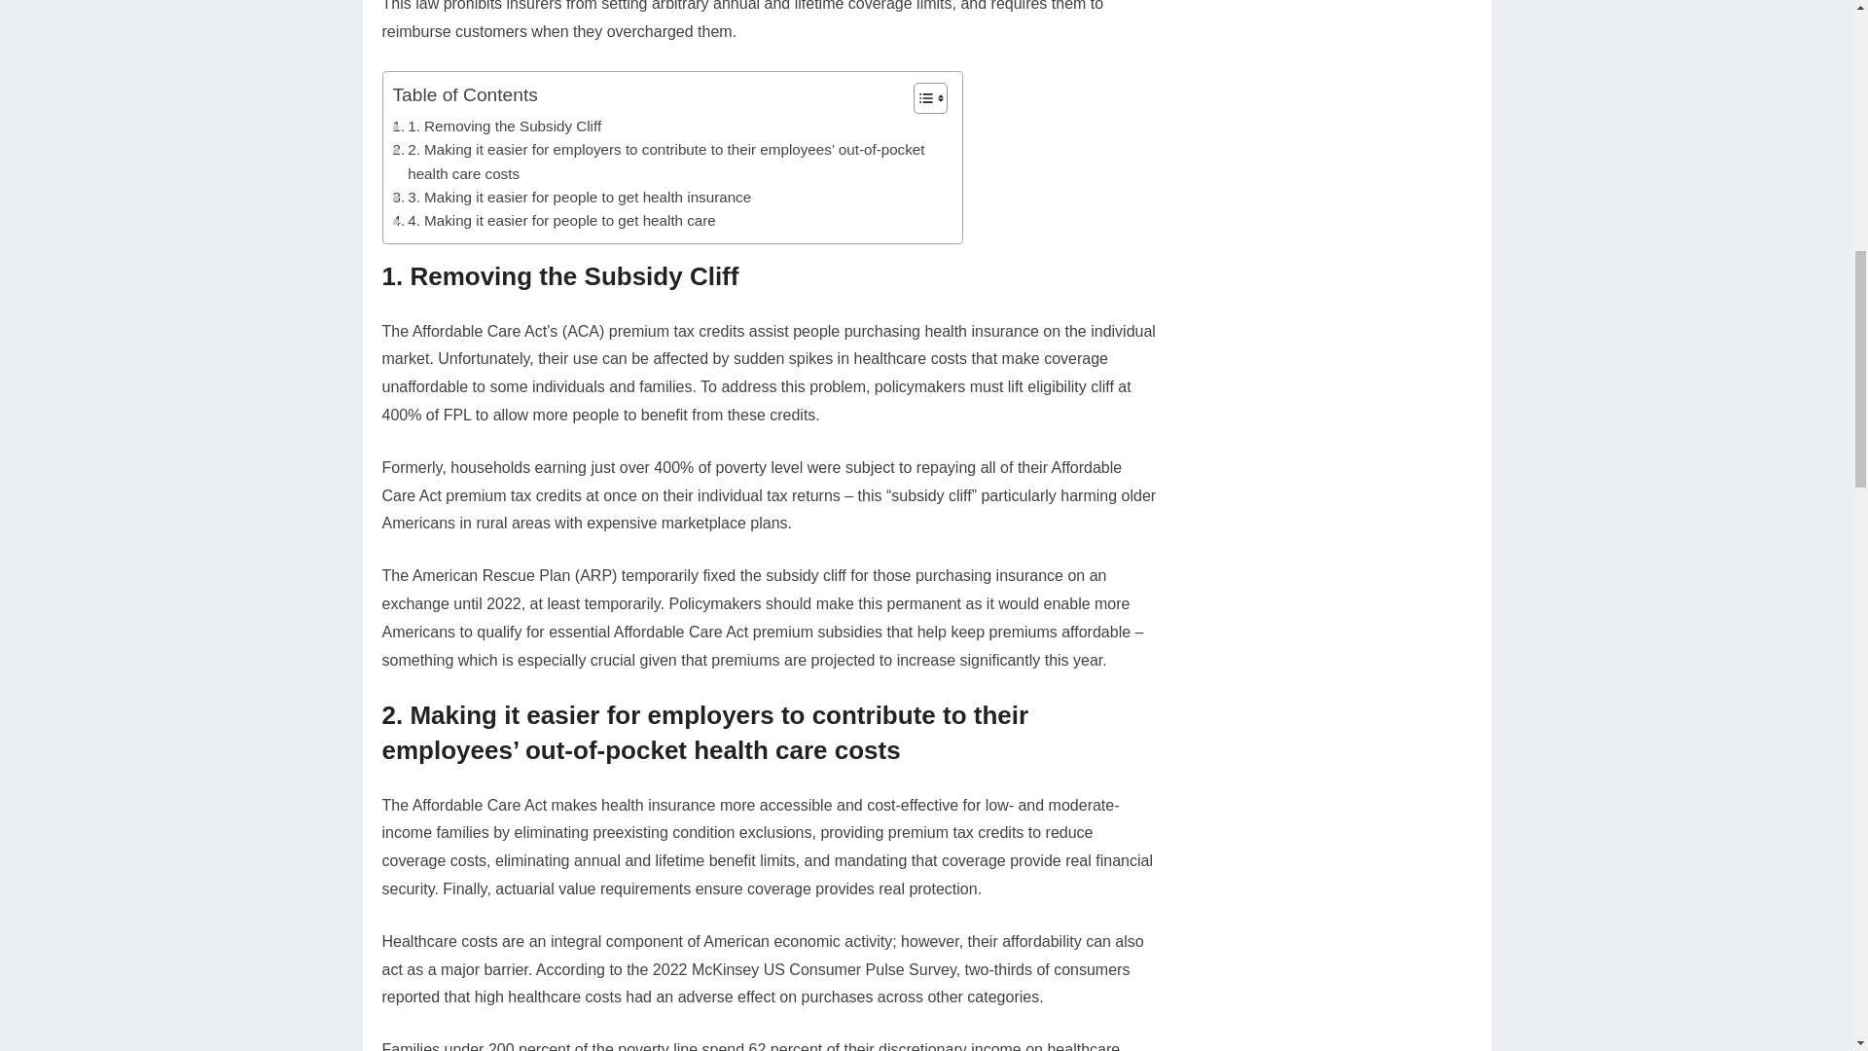  Describe the element at coordinates (554, 220) in the screenshot. I see `4. Making it easier for people to get health care` at that location.